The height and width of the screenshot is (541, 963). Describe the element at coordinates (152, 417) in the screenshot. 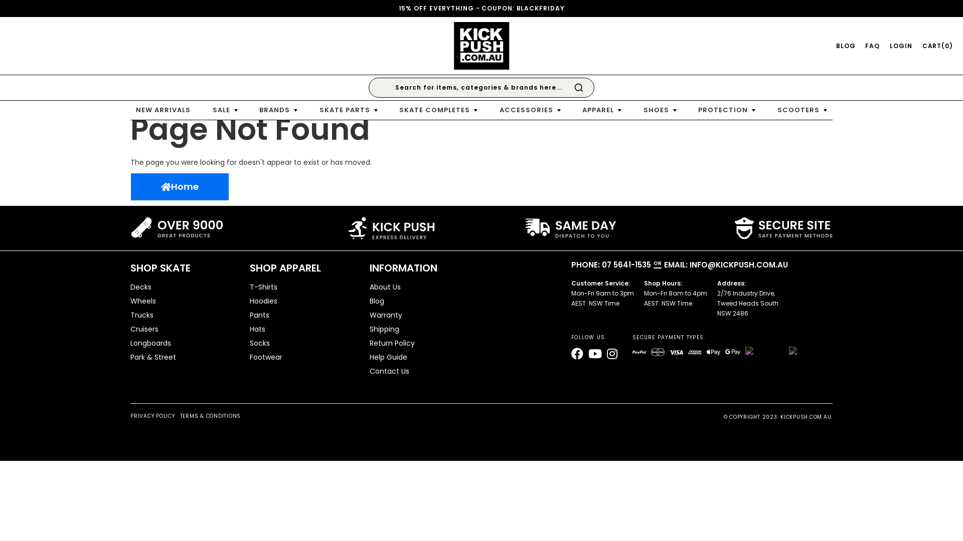

I see `PRIVACY POLICY` at that location.